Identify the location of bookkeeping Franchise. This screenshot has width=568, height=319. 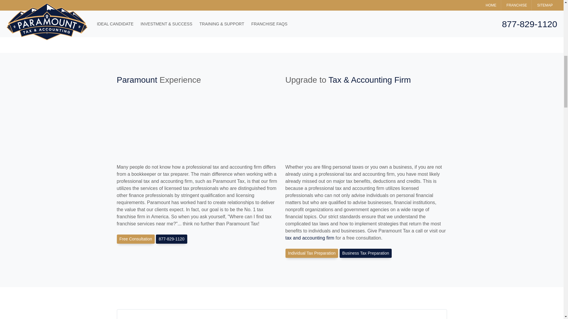
(281, 314).